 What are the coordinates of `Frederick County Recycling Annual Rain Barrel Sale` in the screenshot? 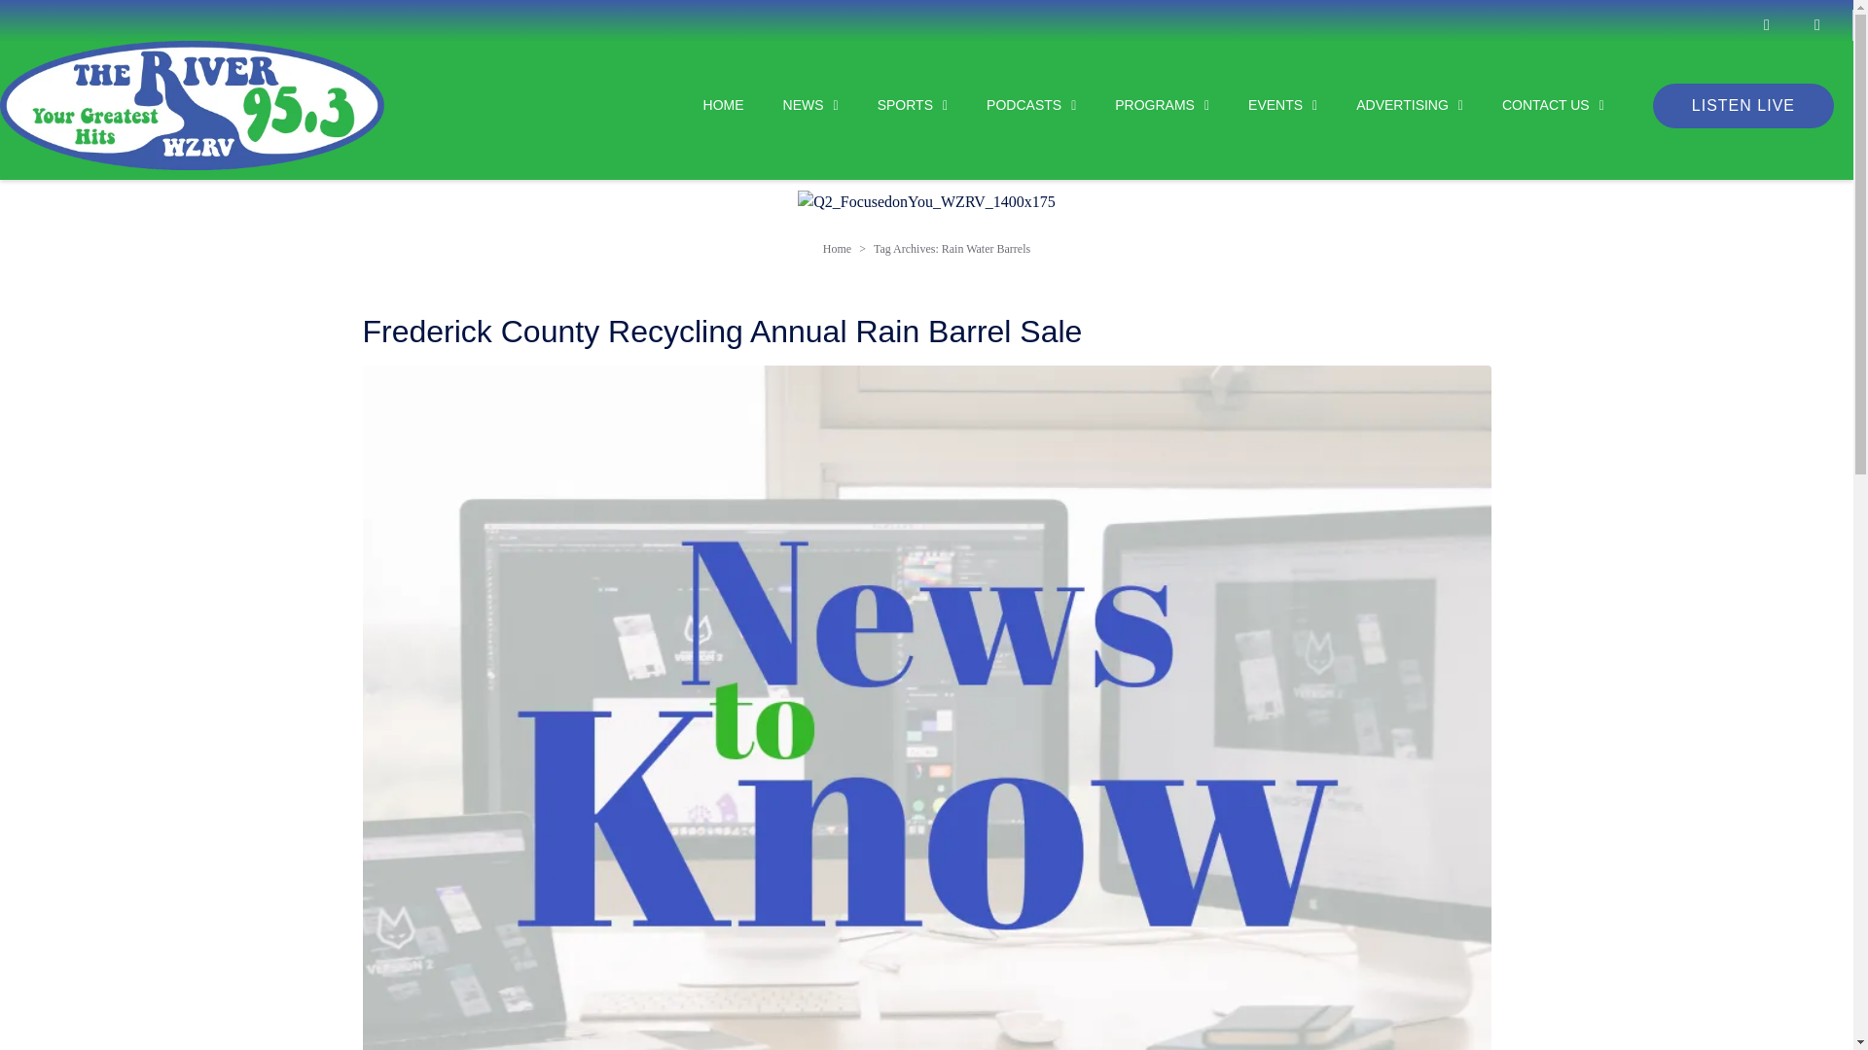 It's located at (926, 836).